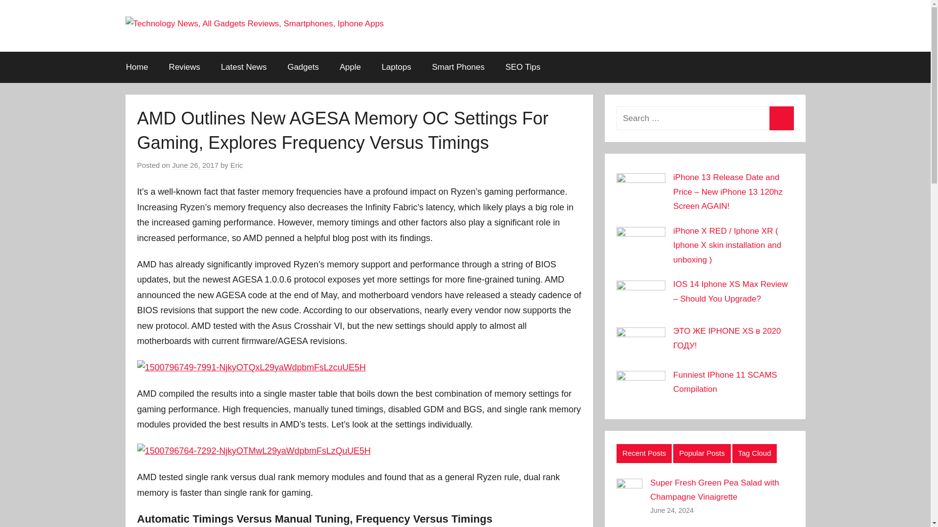 The height and width of the screenshot is (527, 938). I want to click on Smart Phones, so click(458, 67).